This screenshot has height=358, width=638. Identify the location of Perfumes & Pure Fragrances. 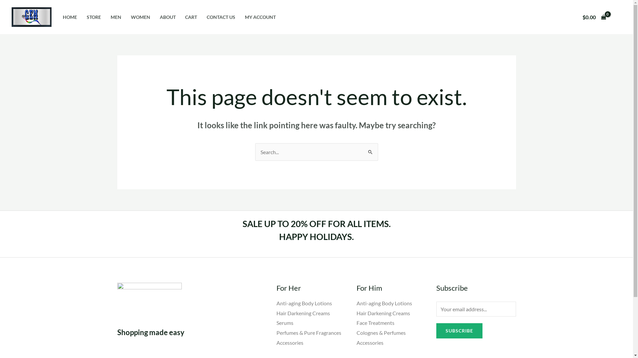
(309, 333).